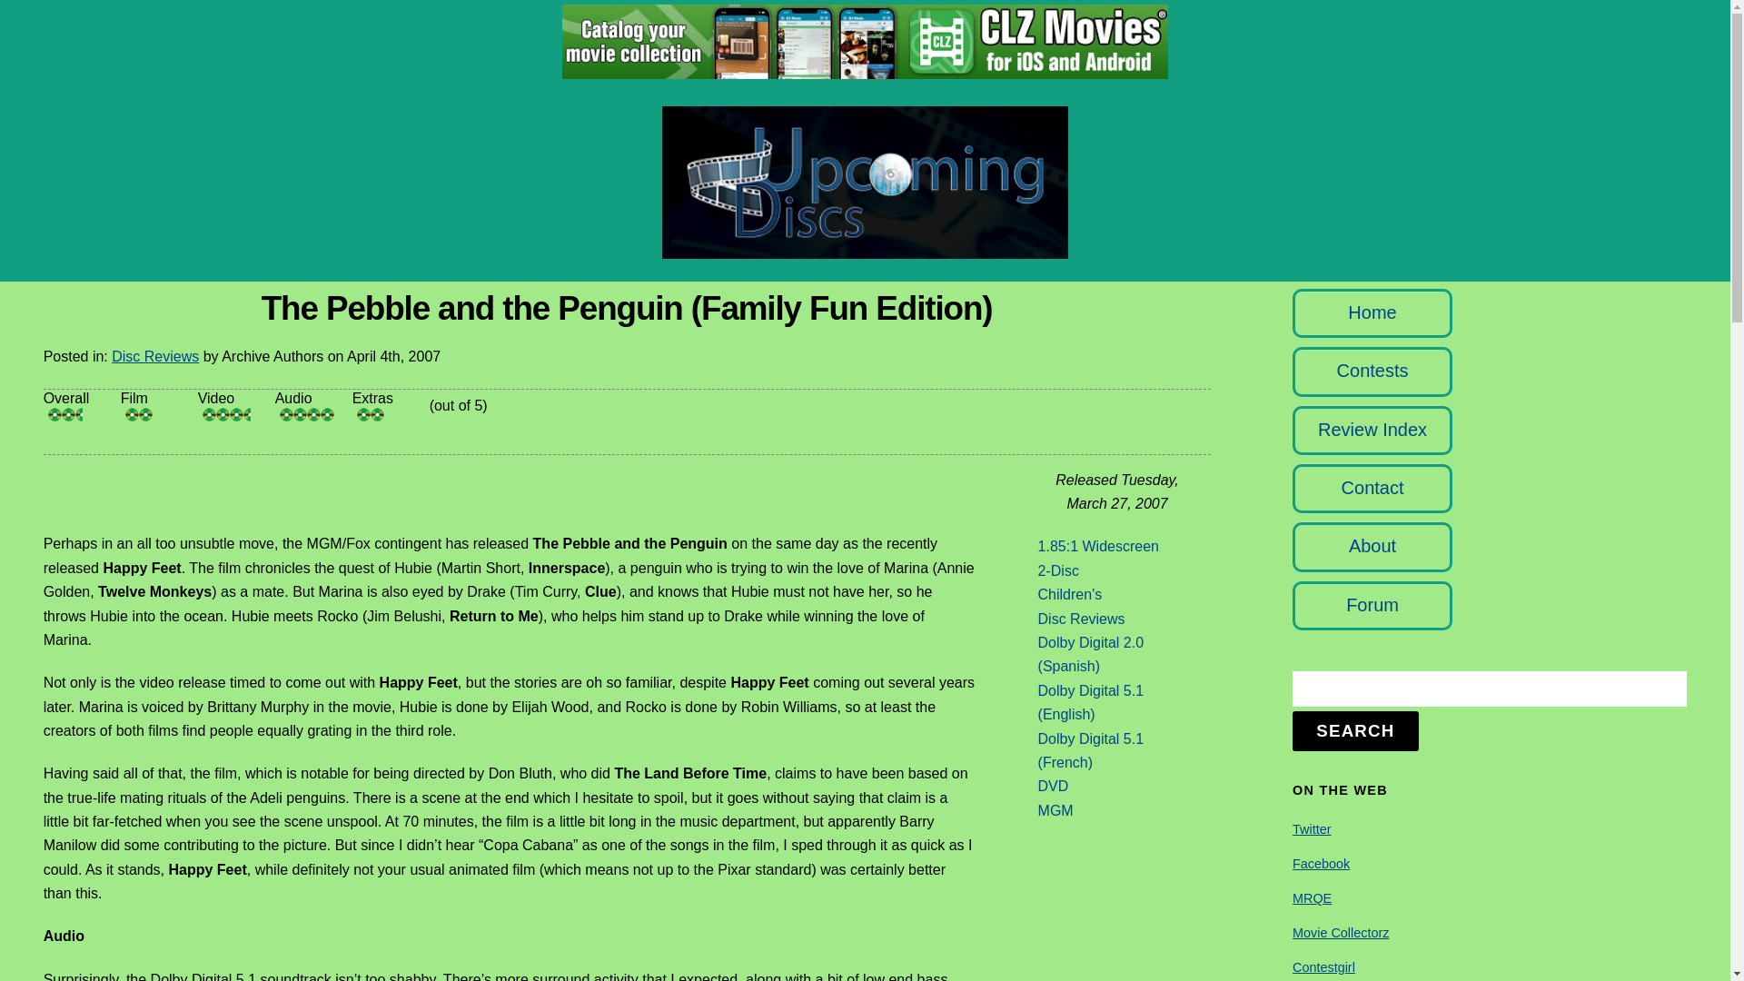 The height and width of the screenshot is (981, 1744). I want to click on 2-Disc, so click(1058, 570).